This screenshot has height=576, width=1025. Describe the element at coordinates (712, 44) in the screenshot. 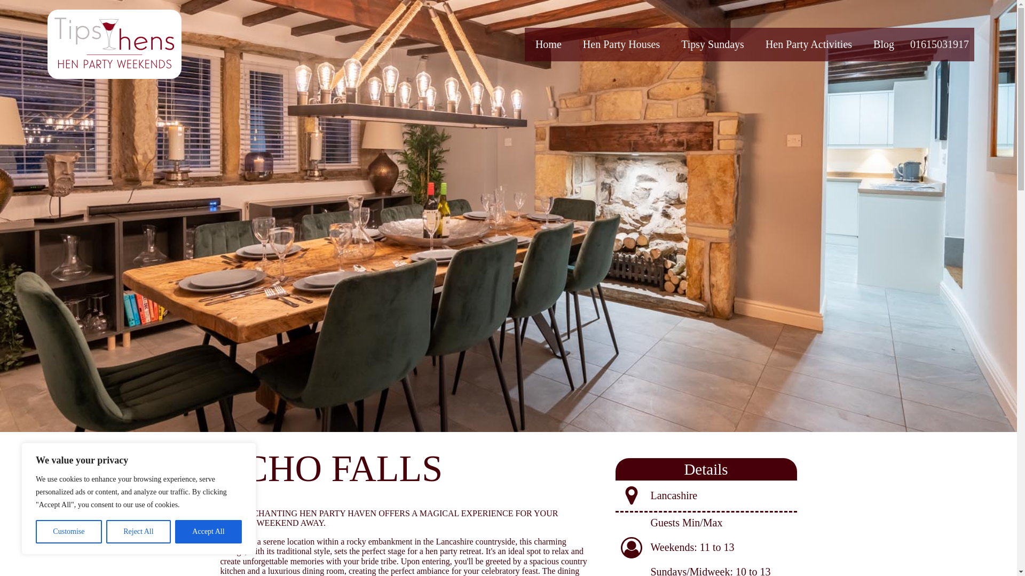

I see `Tipsy Sundays` at that location.